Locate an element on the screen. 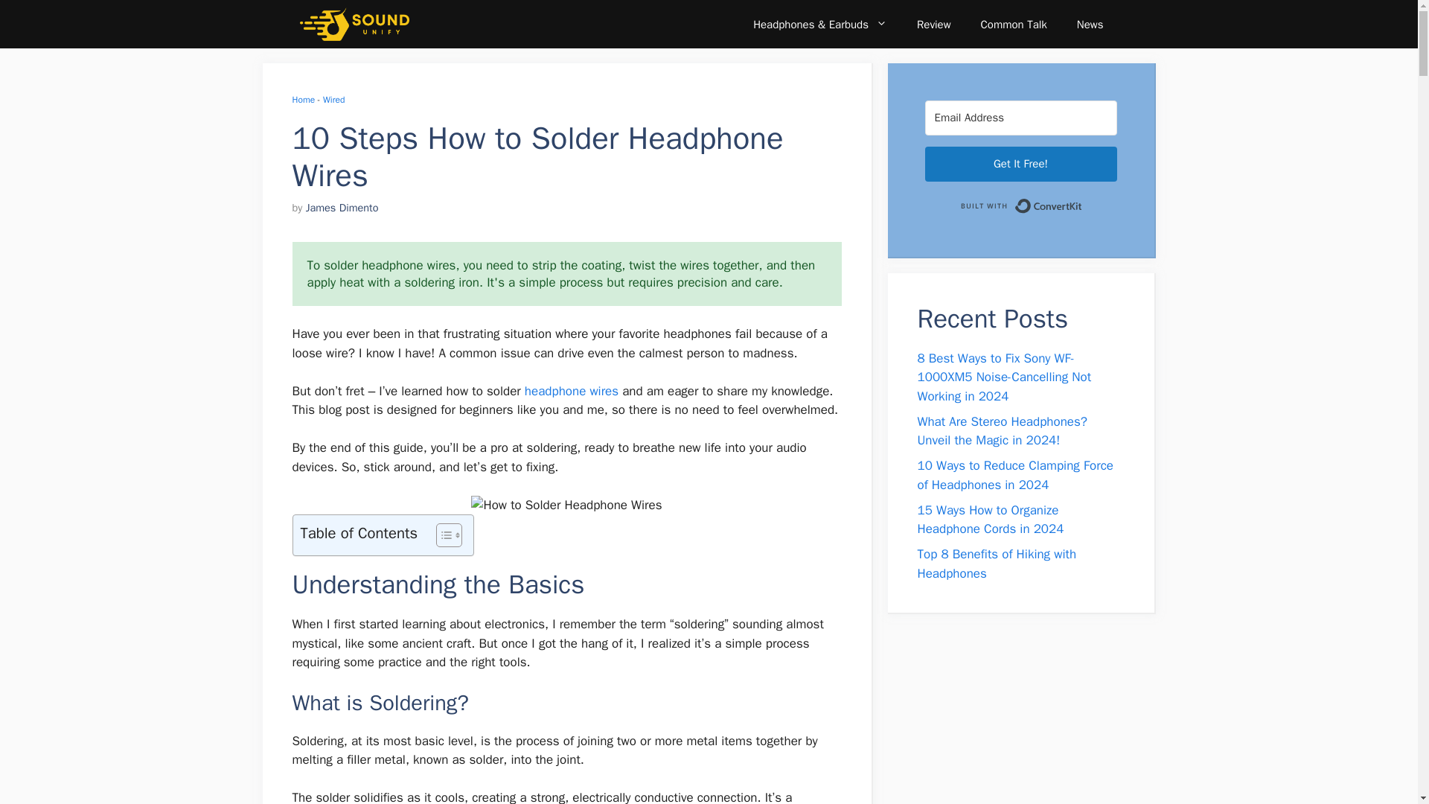 This screenshot has height=804, width=1429. Wired is located at coordinates (333, 100).